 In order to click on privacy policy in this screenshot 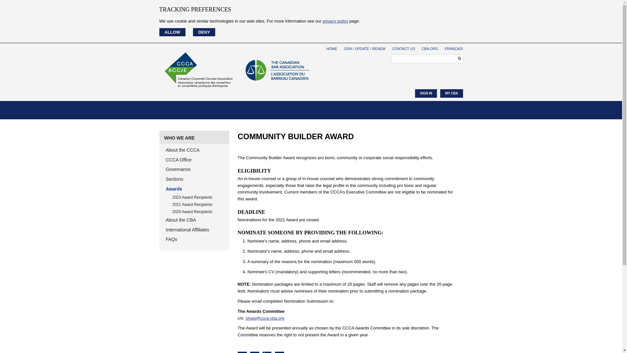, I will do `click(335, 21)`.